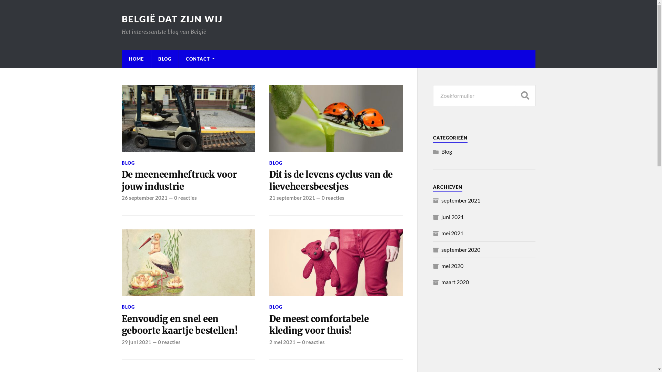  What do you see at coordinates (452, 266) in the screenshot?
I see `mei 2020` at bounding box center [452, 266].